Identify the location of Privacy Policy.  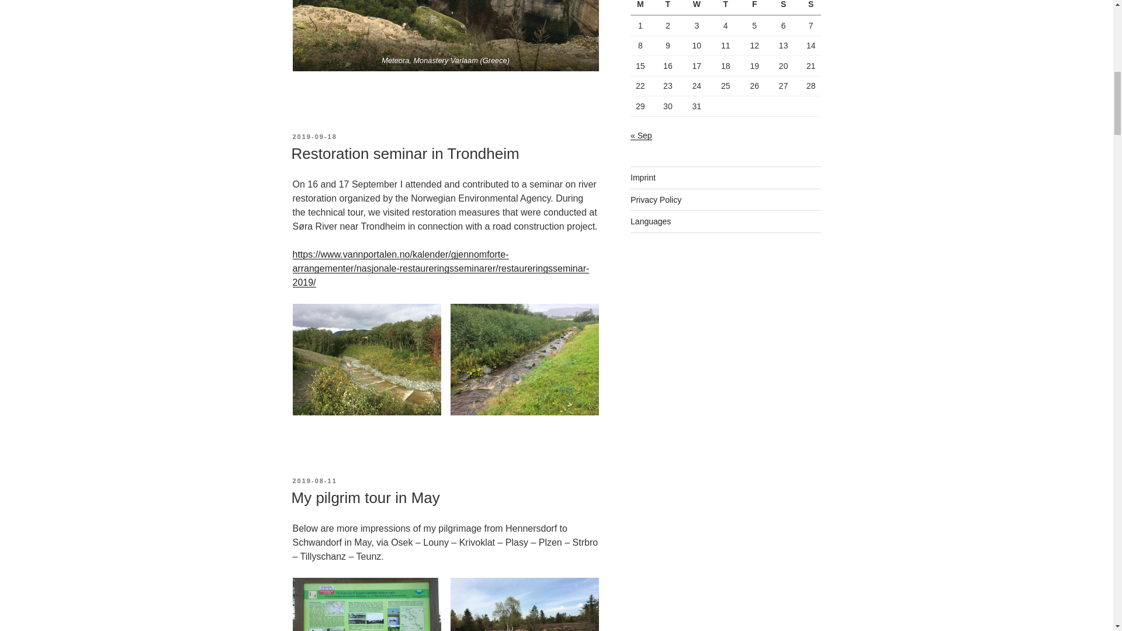
(656, 199).